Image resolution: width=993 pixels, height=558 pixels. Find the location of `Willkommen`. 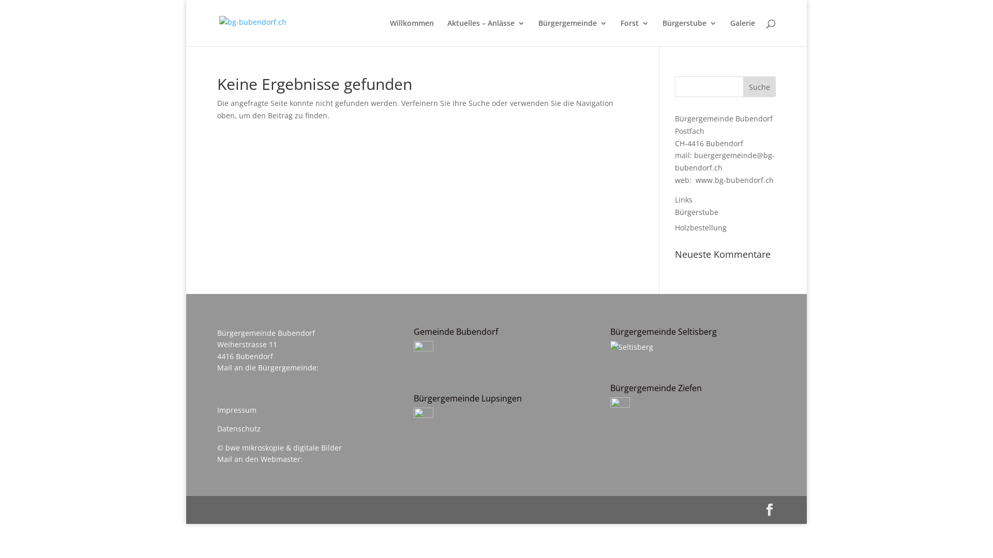

Willkommen is located at coordinates (412, 33).